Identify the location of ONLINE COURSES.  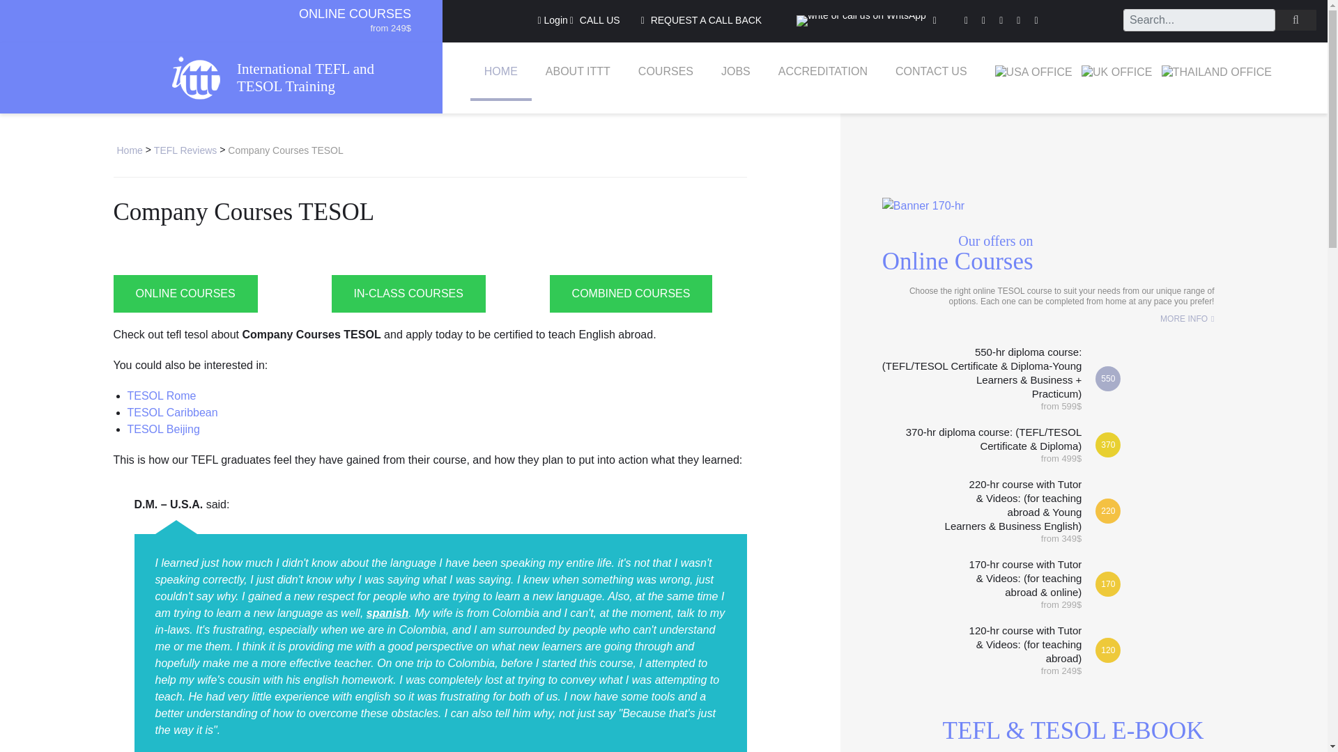
(354, 14).